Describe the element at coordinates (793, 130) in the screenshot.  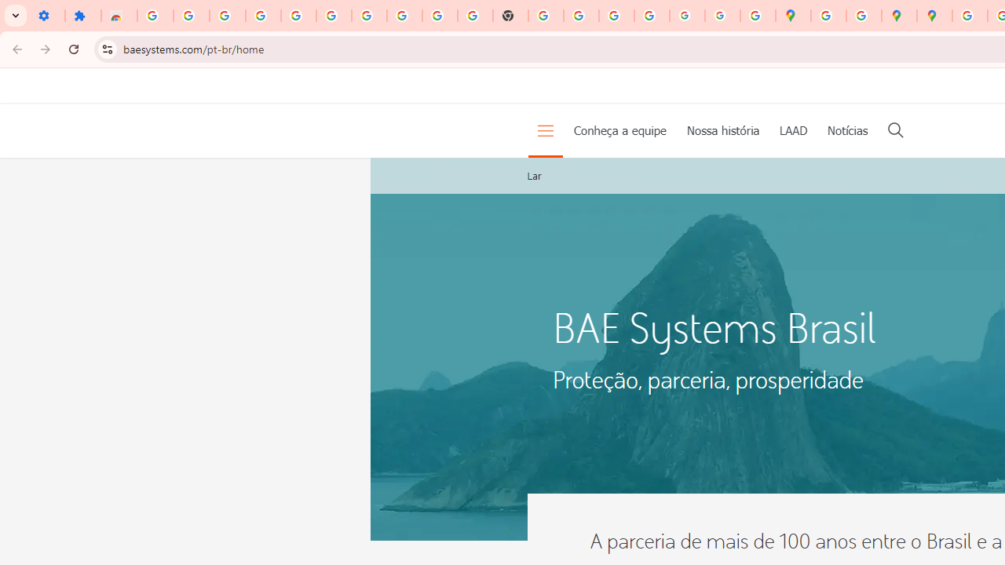
I see `LAAD` at that location.